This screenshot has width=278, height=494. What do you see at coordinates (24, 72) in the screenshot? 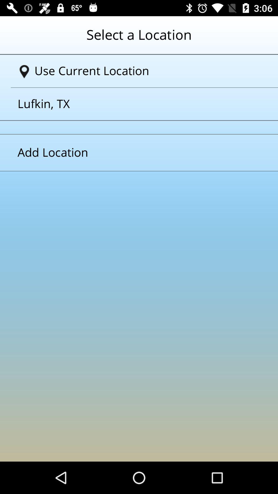
I see `click on the location icon` at bounding box center [24, 72].